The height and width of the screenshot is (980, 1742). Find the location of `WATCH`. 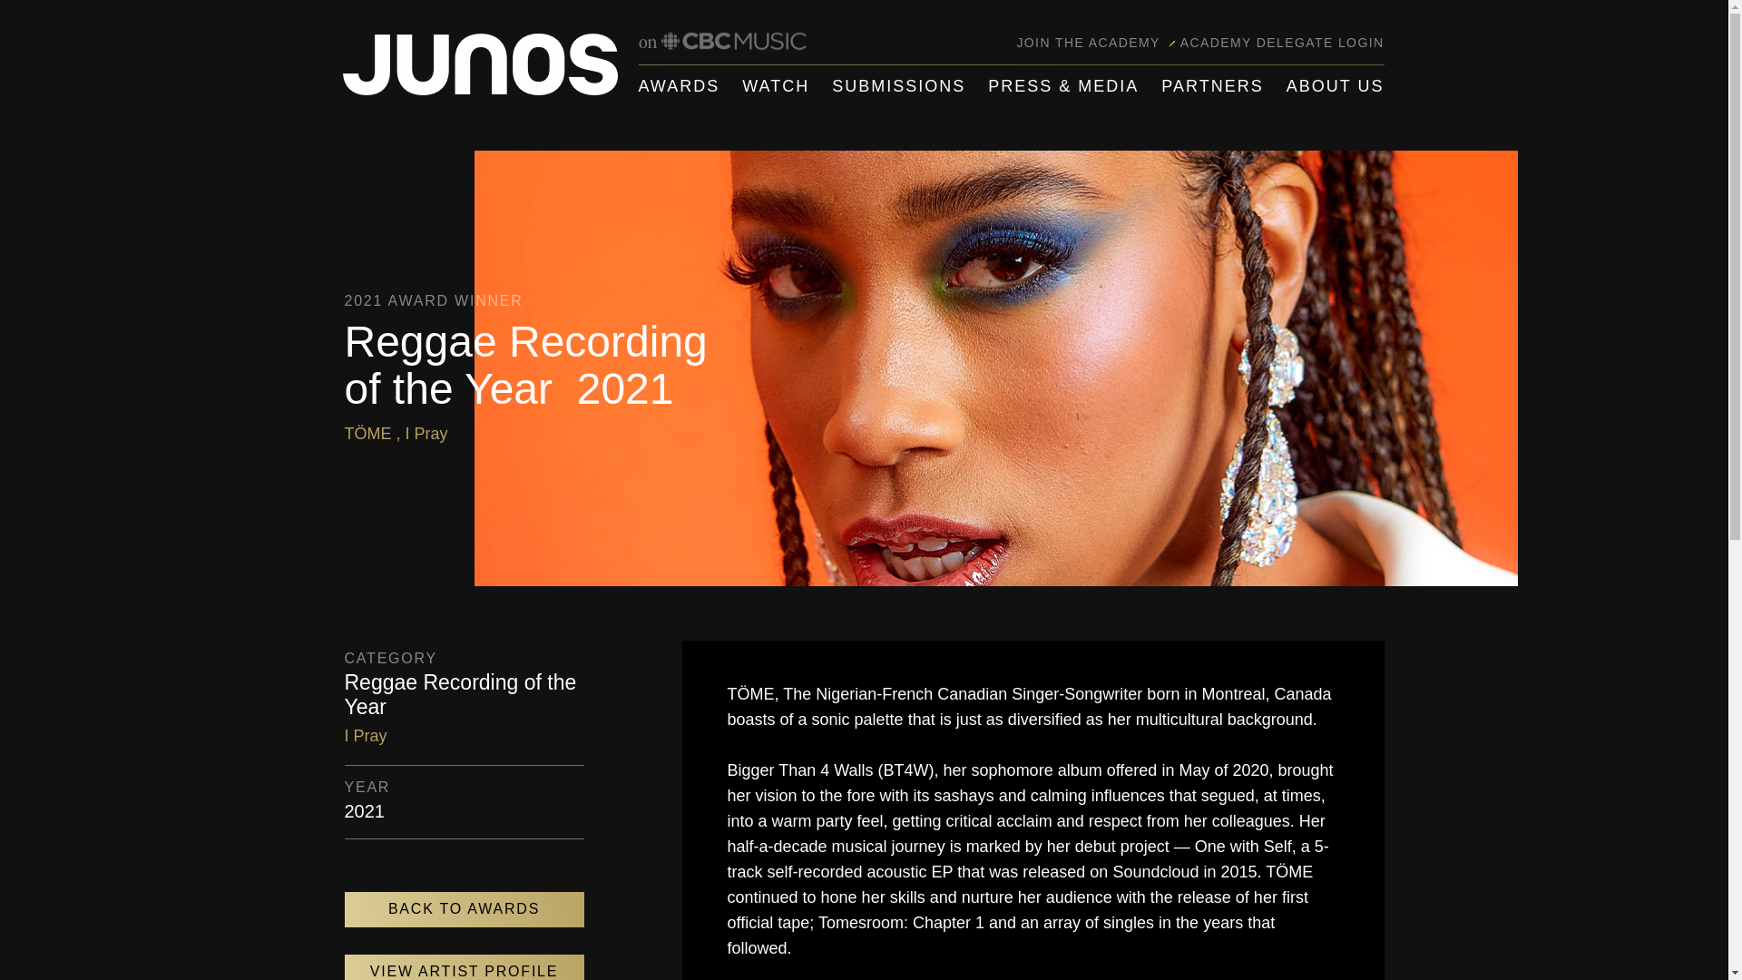

WATCH is located at coordinates (775, 86).